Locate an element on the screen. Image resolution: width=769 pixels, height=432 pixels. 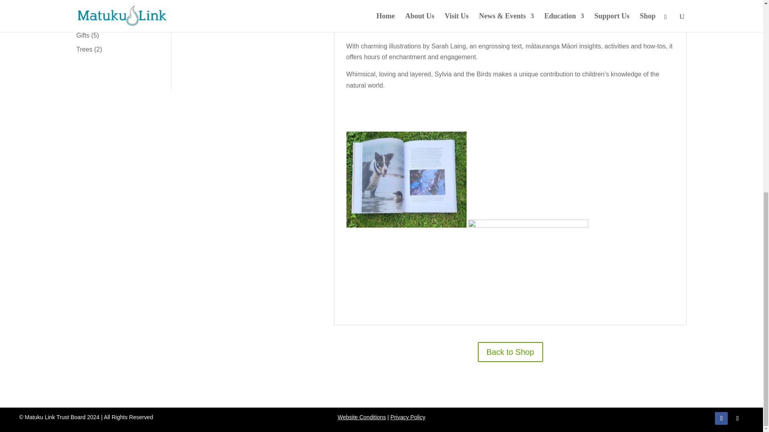
Equipment is located at coordinates (91, 21).